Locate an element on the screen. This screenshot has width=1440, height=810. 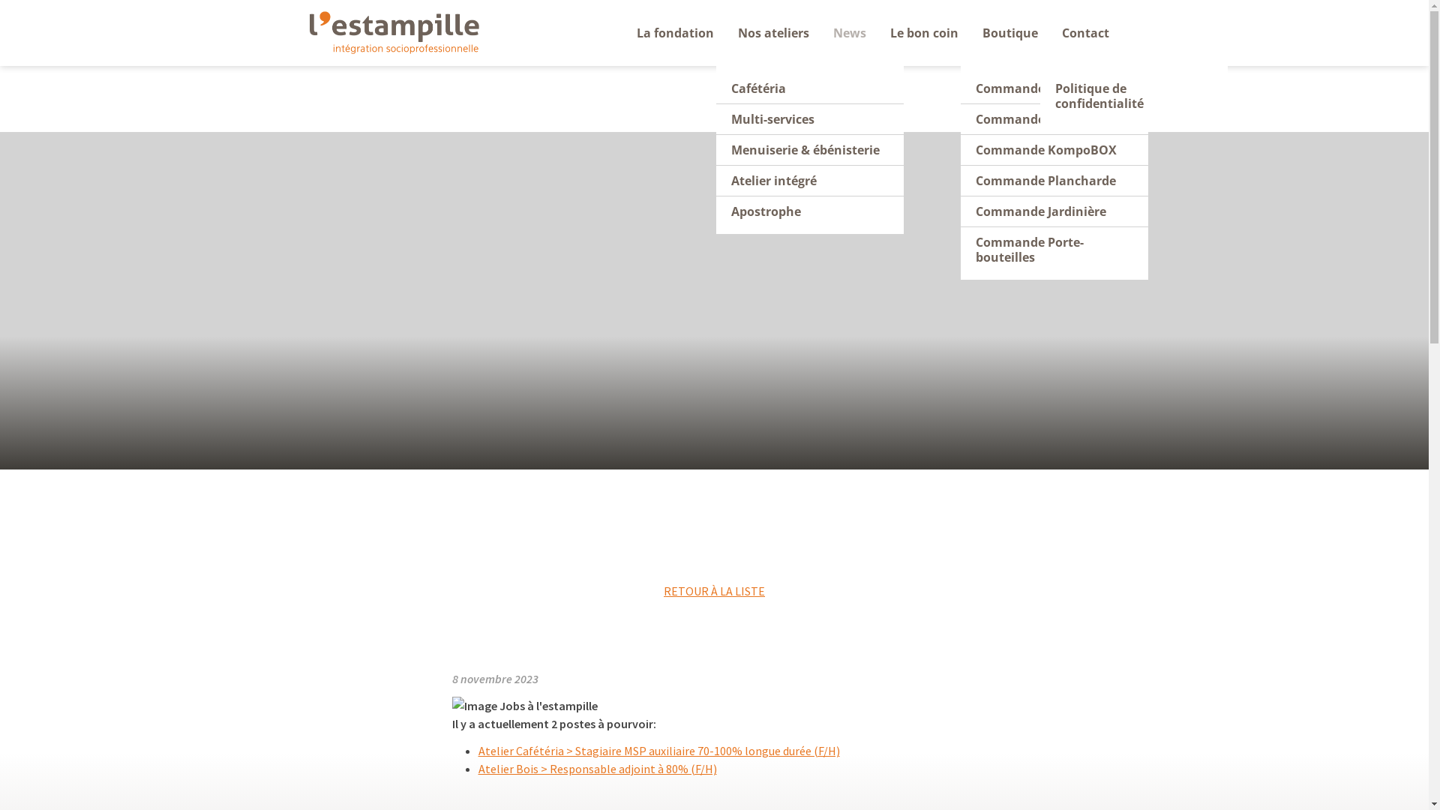
Apostrophe is located at coordinates (809, 211).